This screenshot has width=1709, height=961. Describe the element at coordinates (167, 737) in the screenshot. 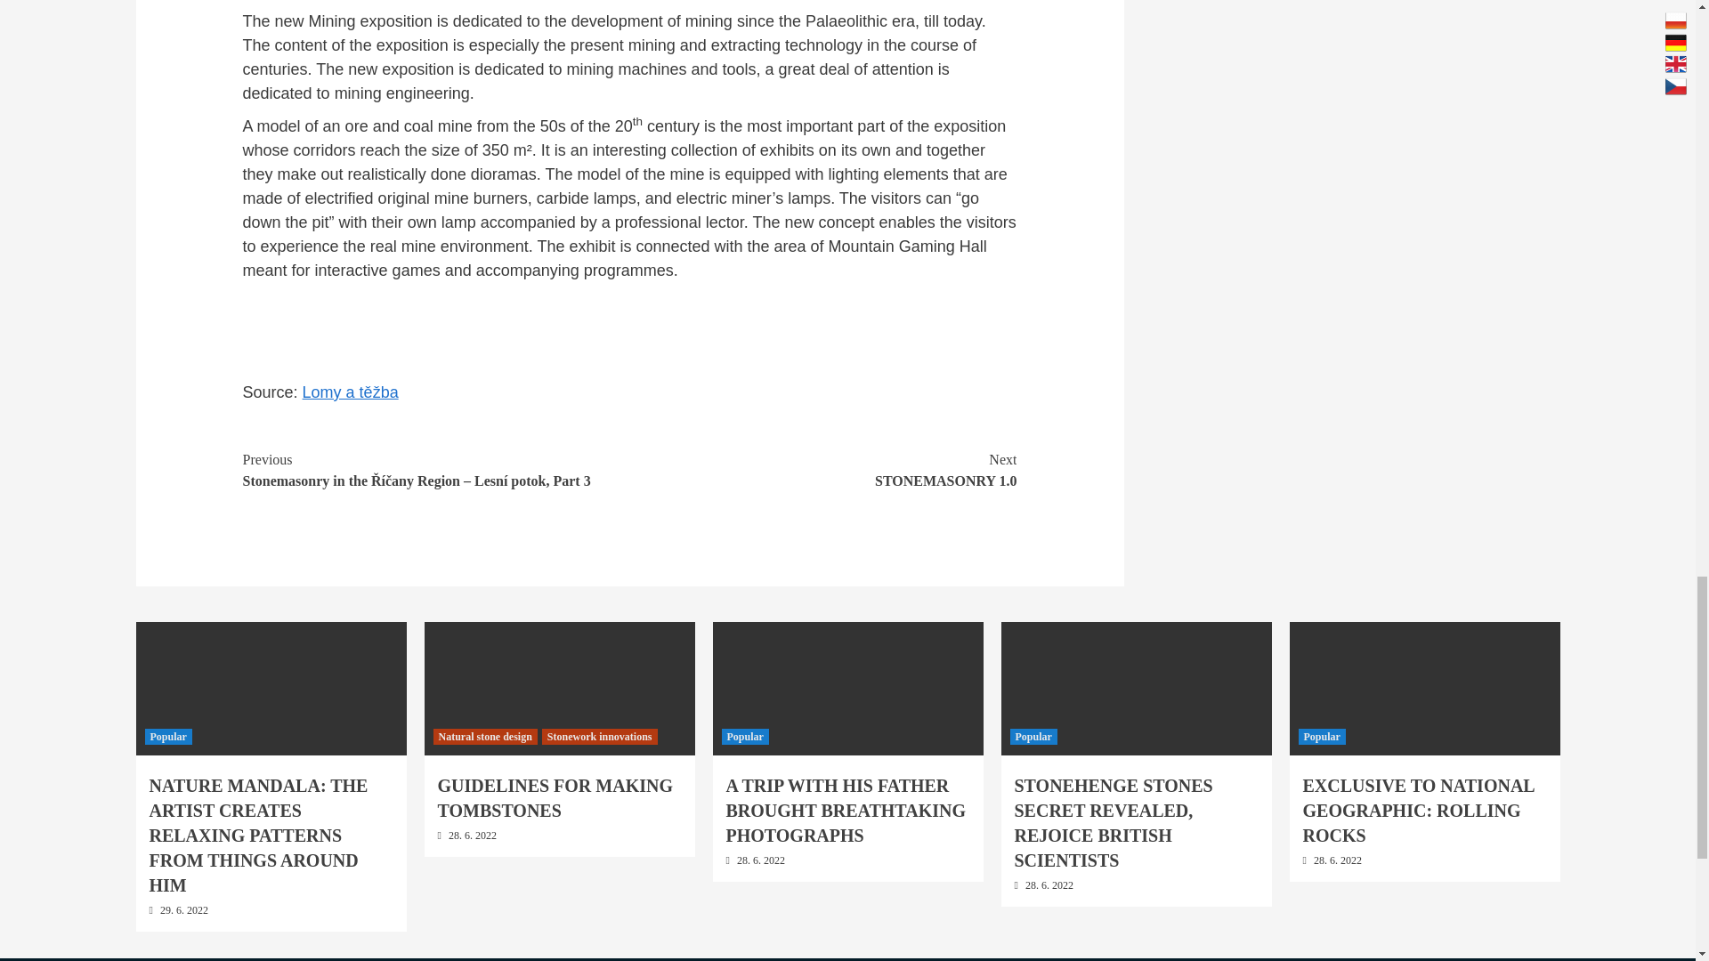

I see `Popular` at that location.